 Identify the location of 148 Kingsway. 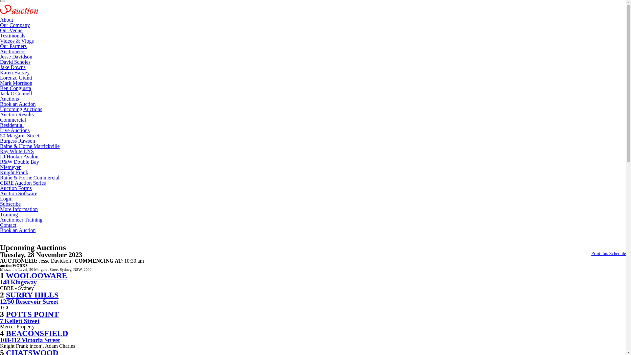
(18, 282).